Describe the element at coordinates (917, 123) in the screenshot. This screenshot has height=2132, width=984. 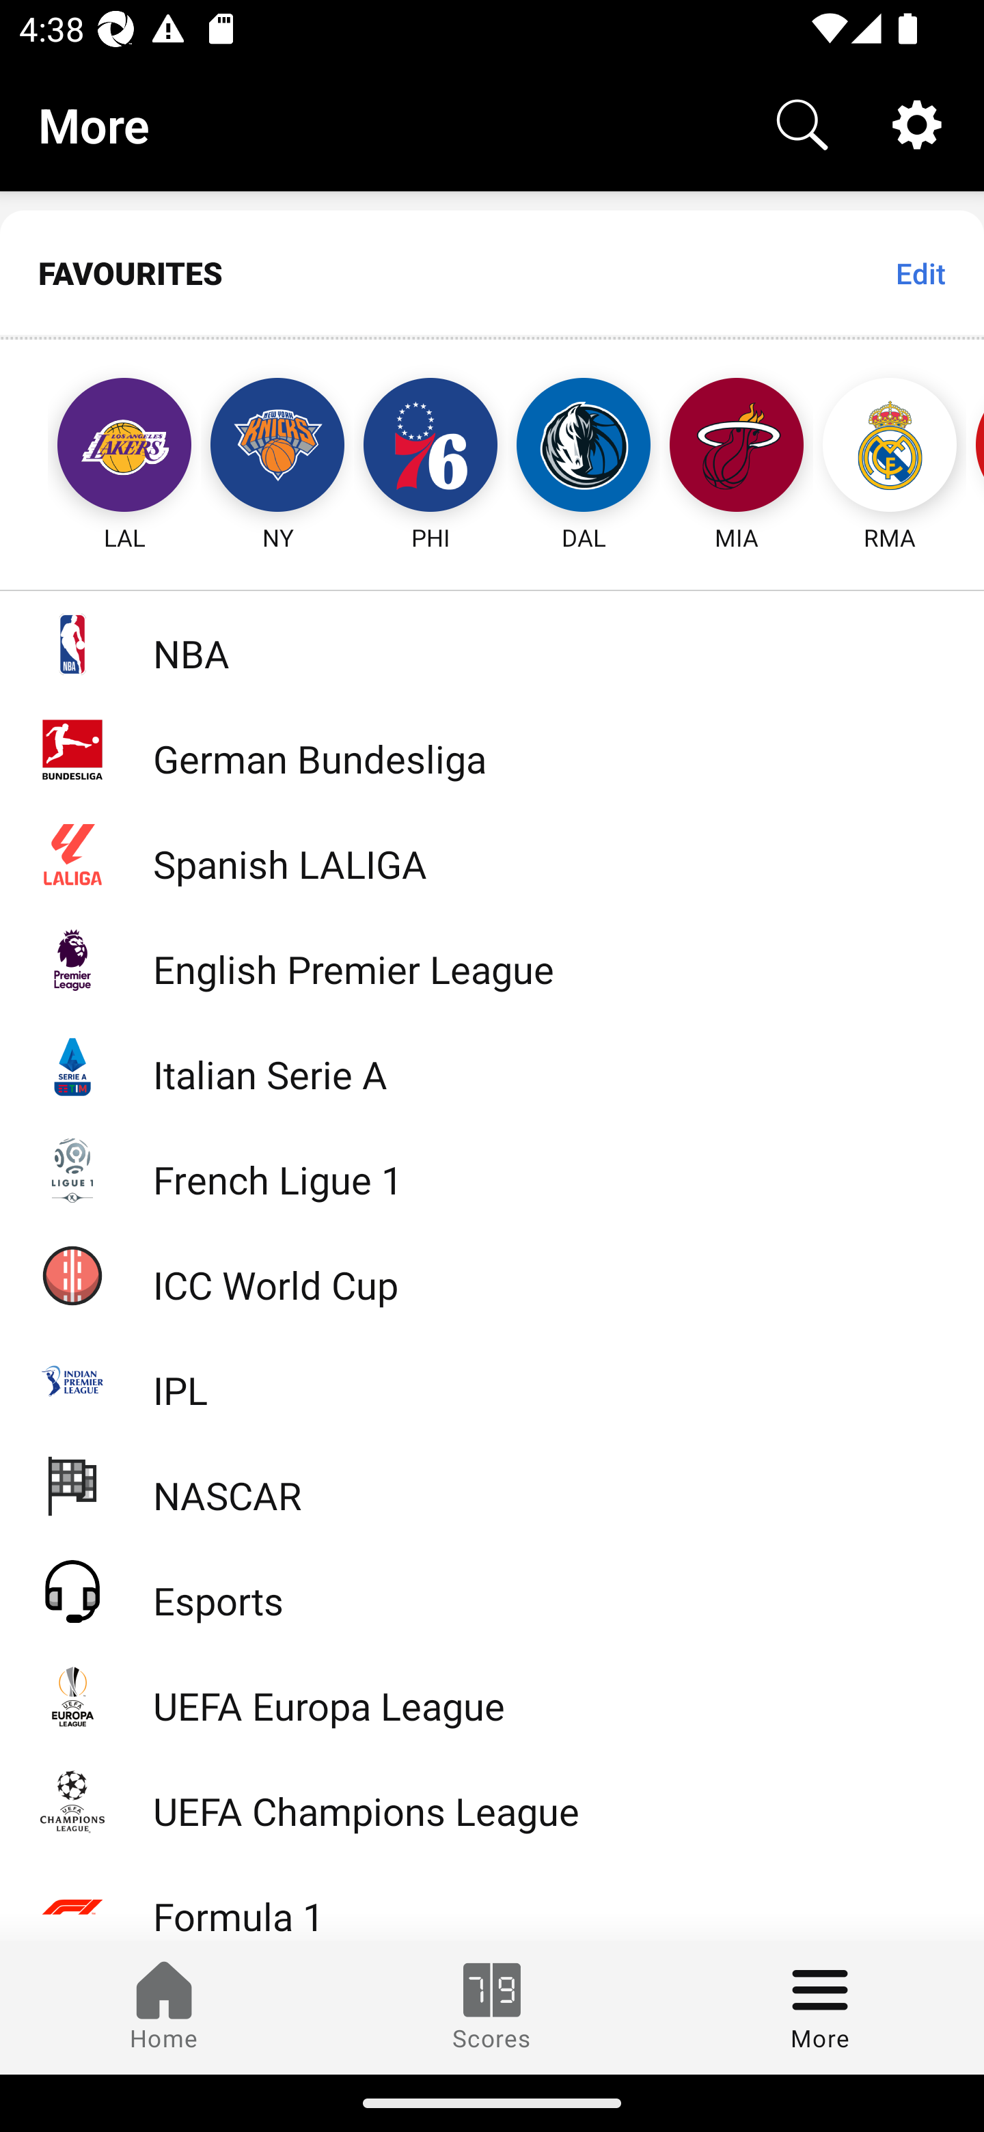
I see `Settings` at that location.